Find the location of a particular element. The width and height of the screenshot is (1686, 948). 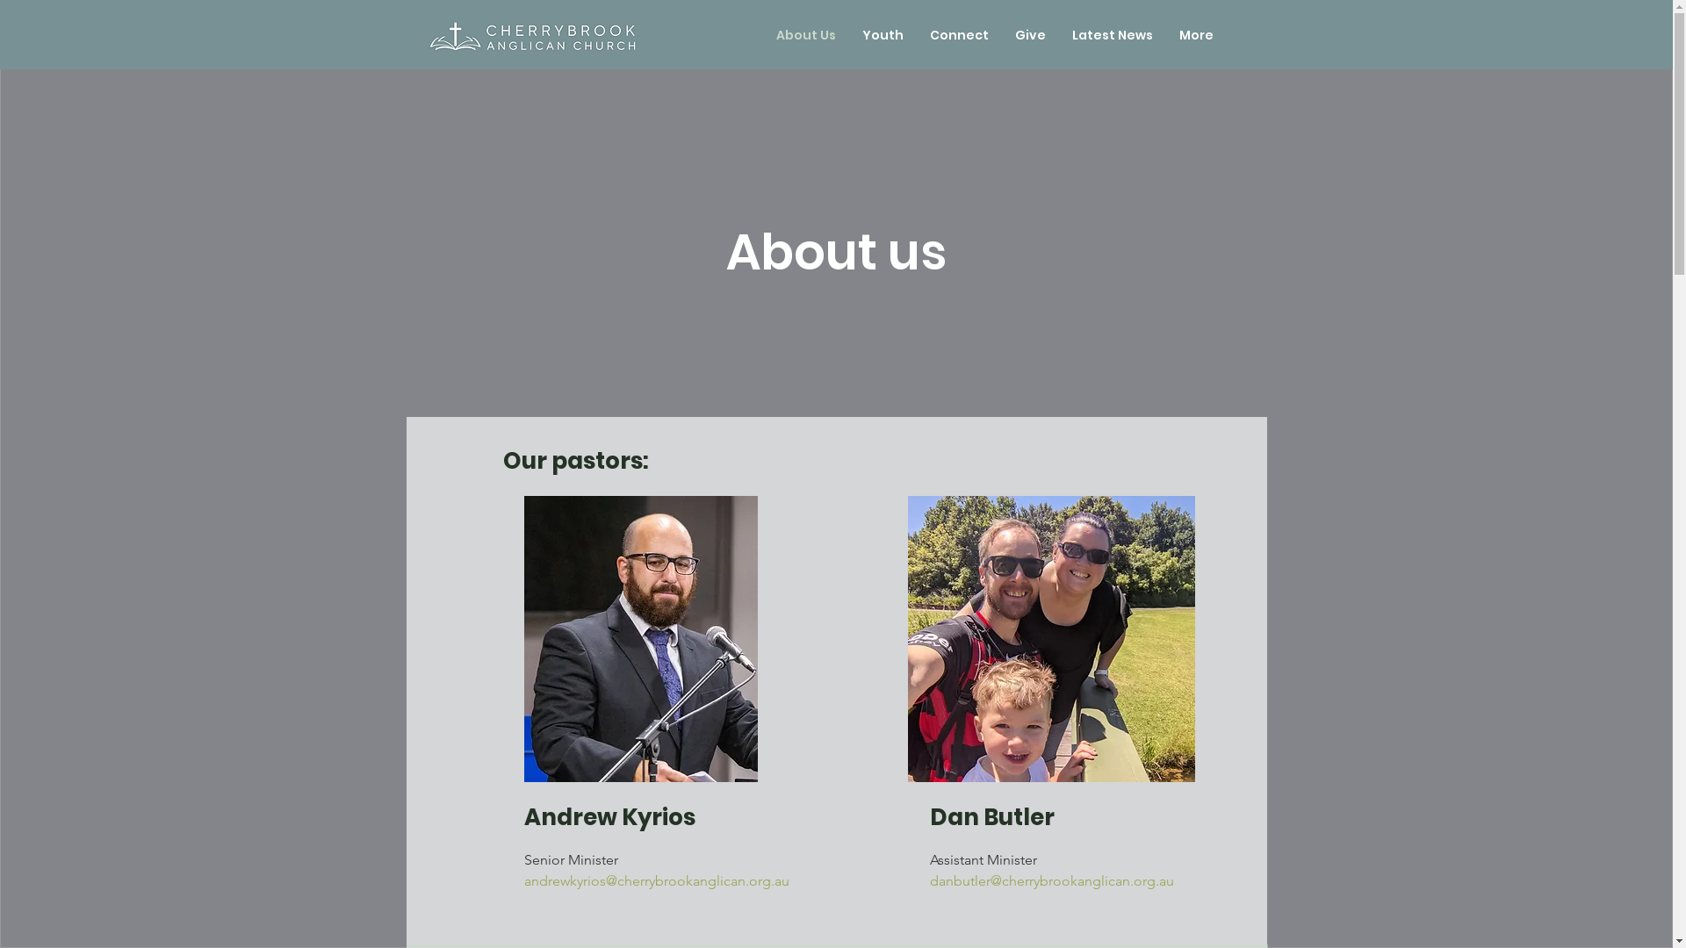

Latest News is located at coordinates (1113, 35).